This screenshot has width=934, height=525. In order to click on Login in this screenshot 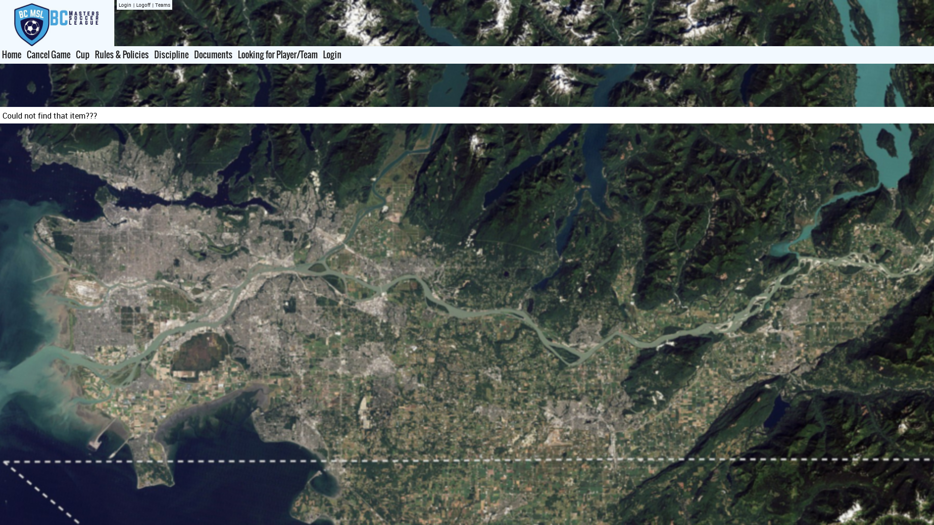, I will do `click(332, 55)`.